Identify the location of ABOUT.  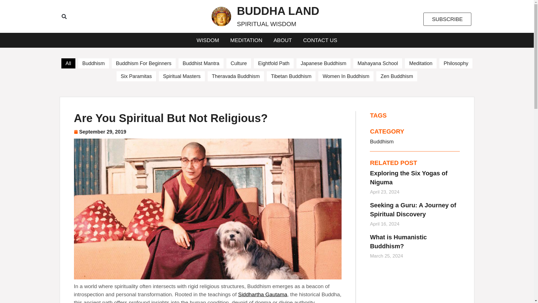
(282, 40).